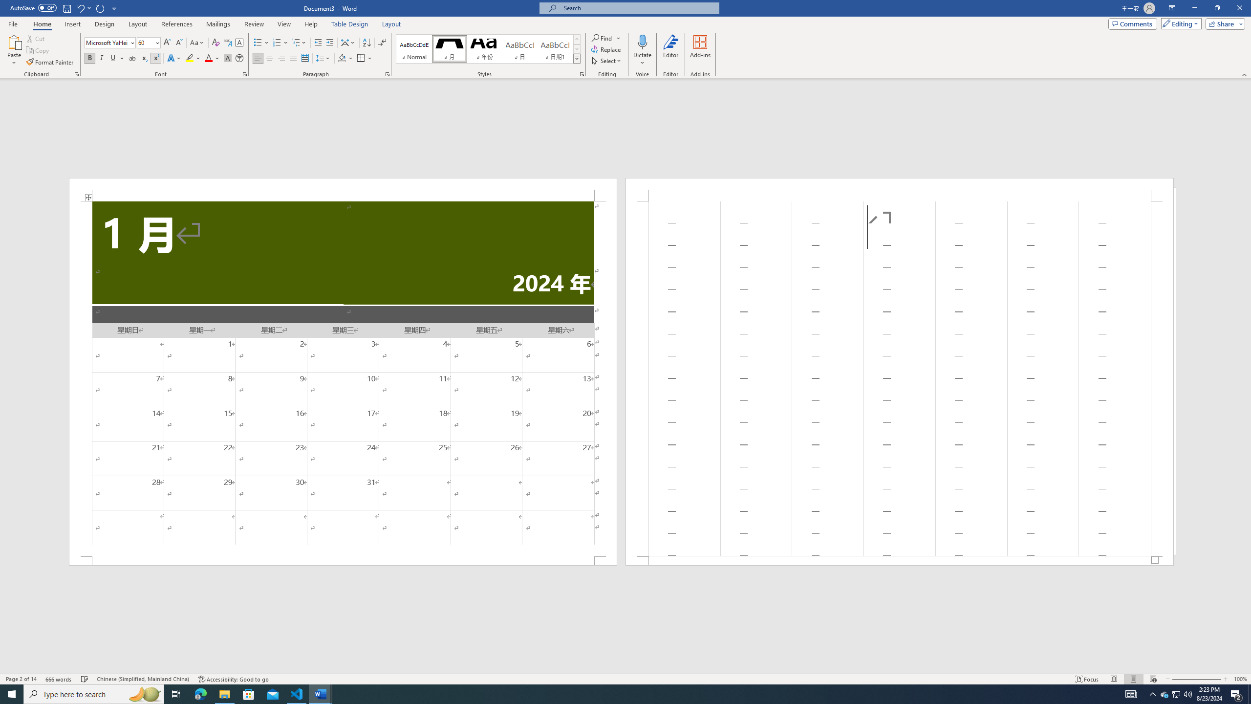  What do you see at coordinates (642, 42) in the screenshot?
I see `Dictate` at bounding box center [642, 42].